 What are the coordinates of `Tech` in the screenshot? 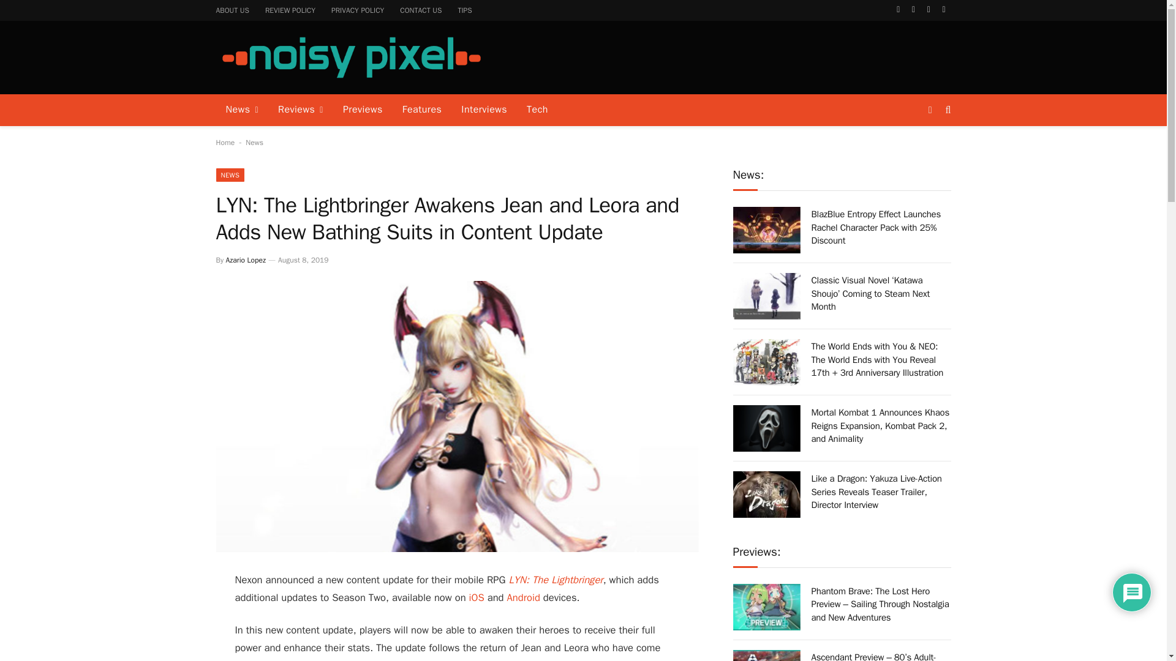 It's located at (537, 110).